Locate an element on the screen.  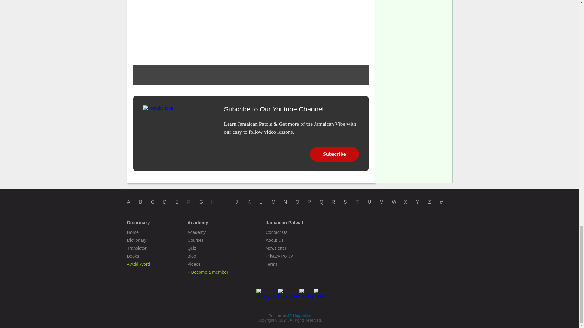
Subcribe on Youtube is located at coordinates (321, 296).